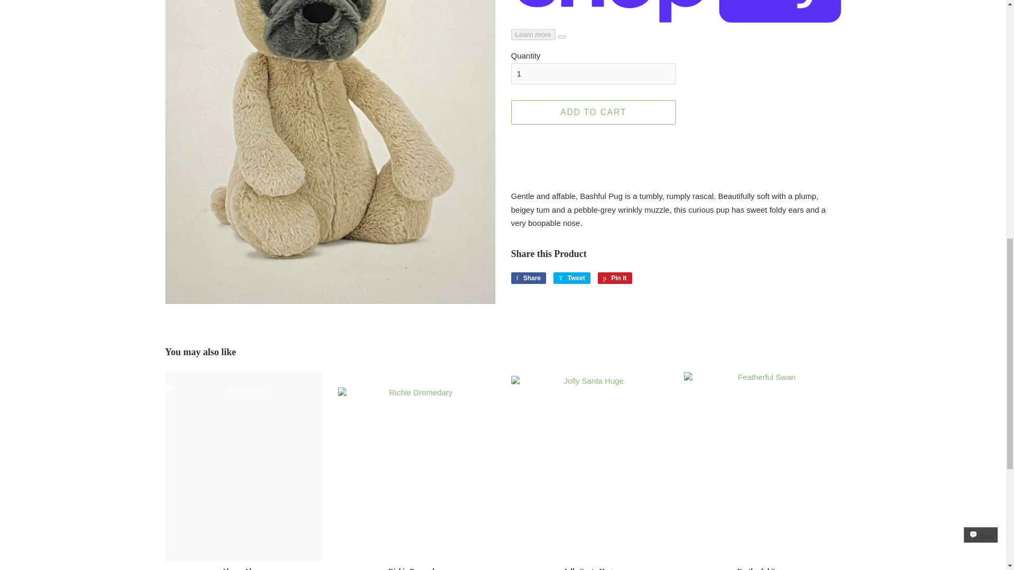 The width and height of the screenshot is (1014, 570). What do you see at coordinates (571, 278) in the screenshot?
I see `ADD TO CART` at bounding box center [571, 278].